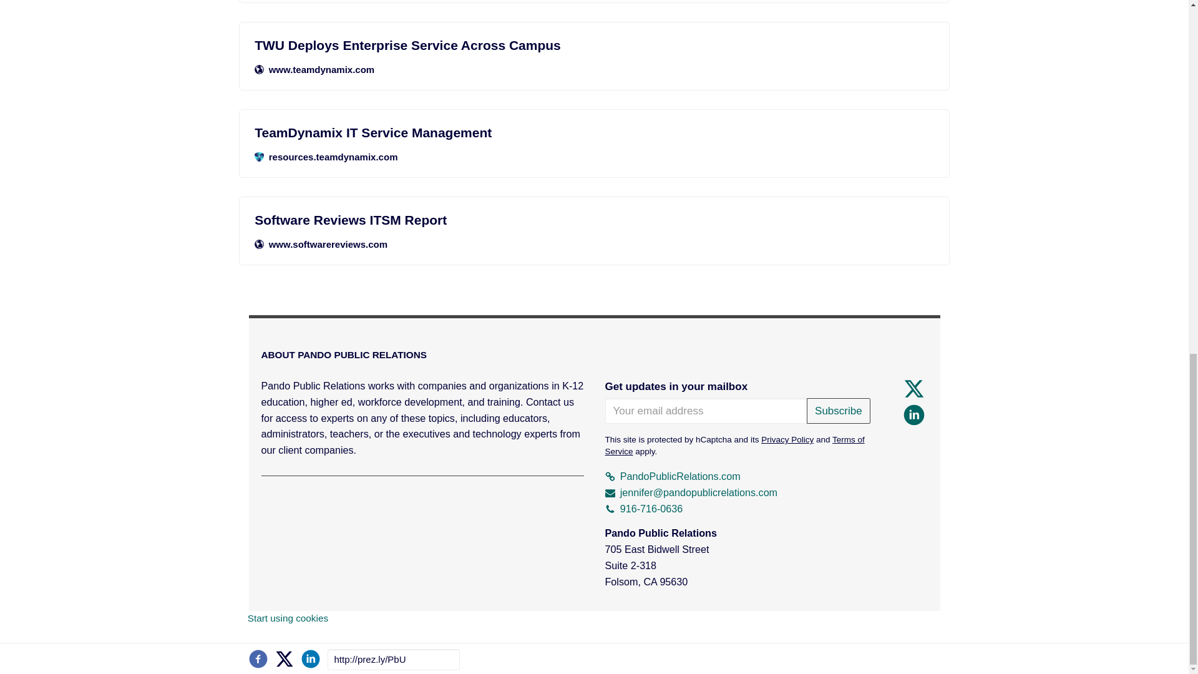 Image resolution: width=1198 pixels, height=674 pixels. Describe the element at coordinates (913, 414) in the screenshot. I see `Pando Public Relations Linkedin` at that location.